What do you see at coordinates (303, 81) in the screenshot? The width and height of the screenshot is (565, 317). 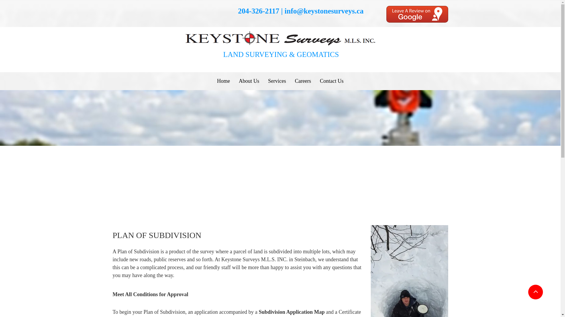 I see `Careers` at bounding box center [303, 81].